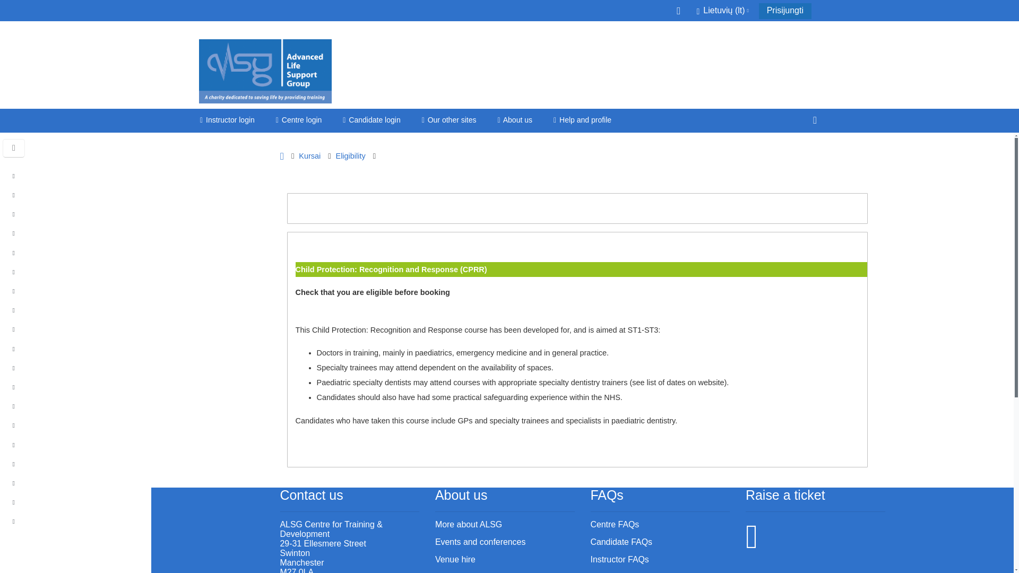  I want to click on Sutraukti, so click(14, 254).